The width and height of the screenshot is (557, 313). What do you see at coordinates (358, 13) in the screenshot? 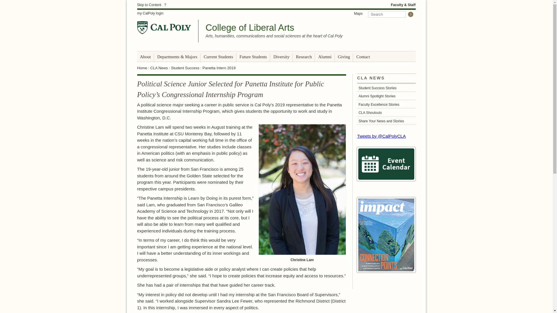
I see `Maps` at bounding box center [358, 13].